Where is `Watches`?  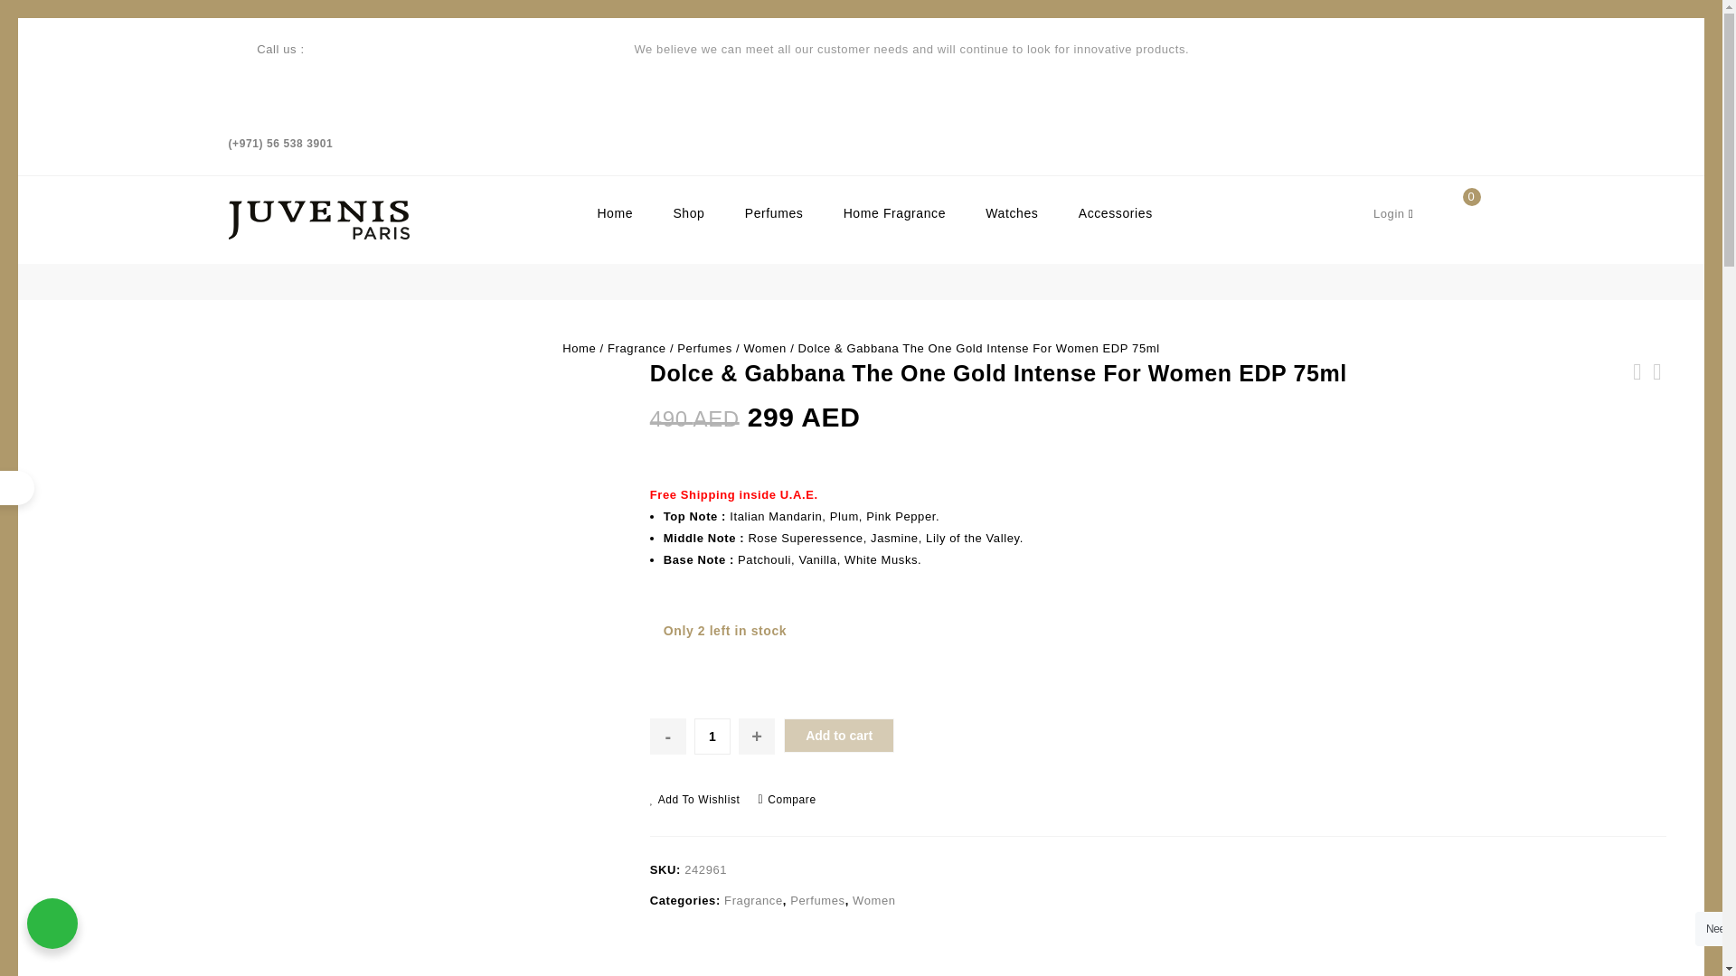 Watches is located at coordinates (1011, 213).